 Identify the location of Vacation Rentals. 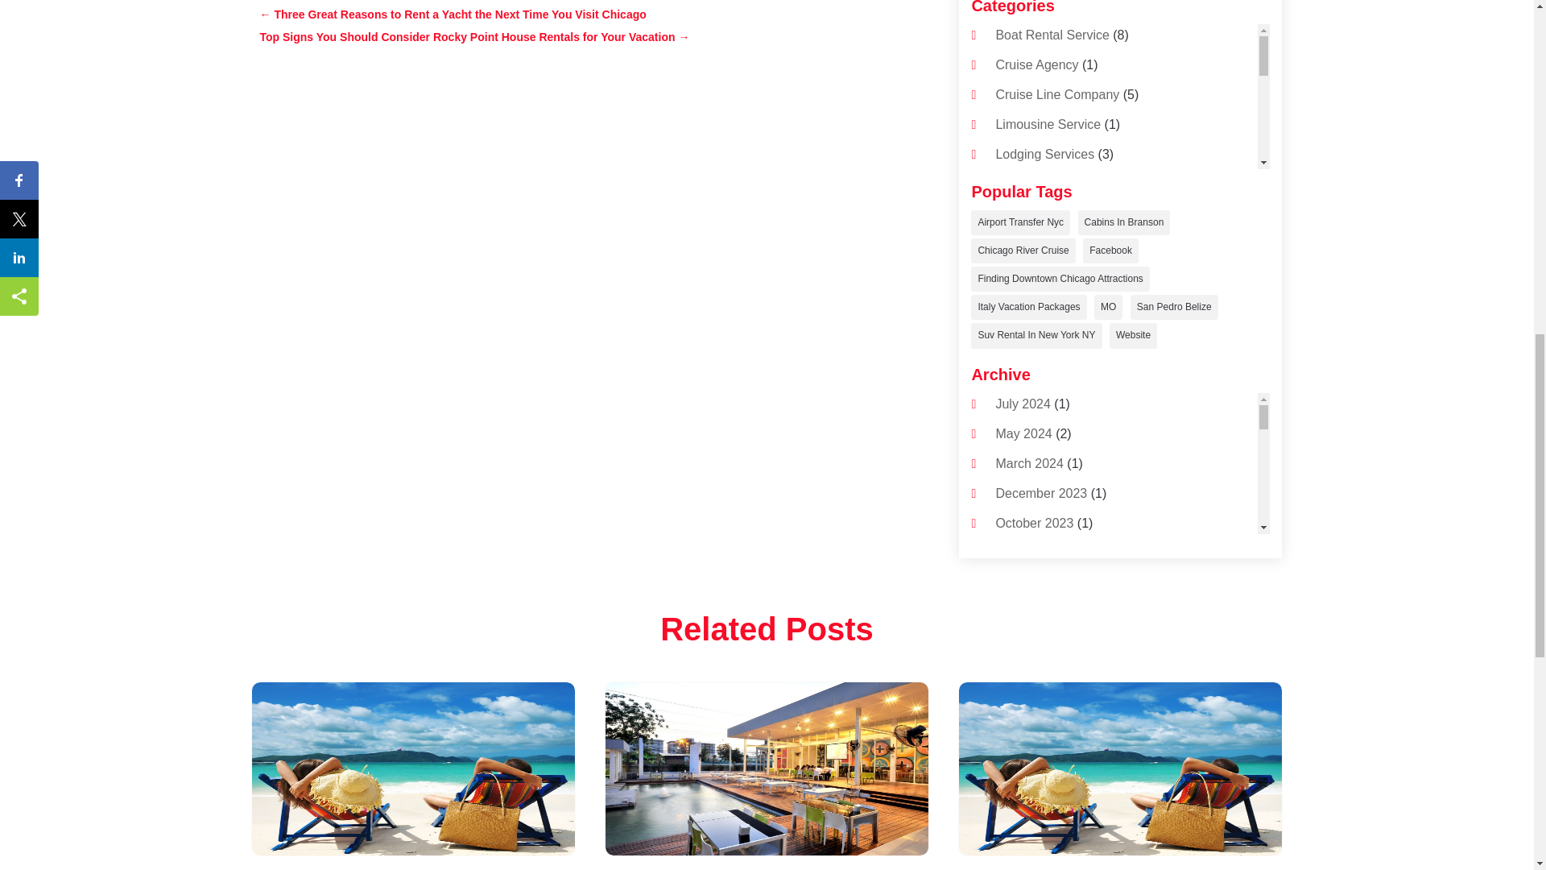
(1044, 424).